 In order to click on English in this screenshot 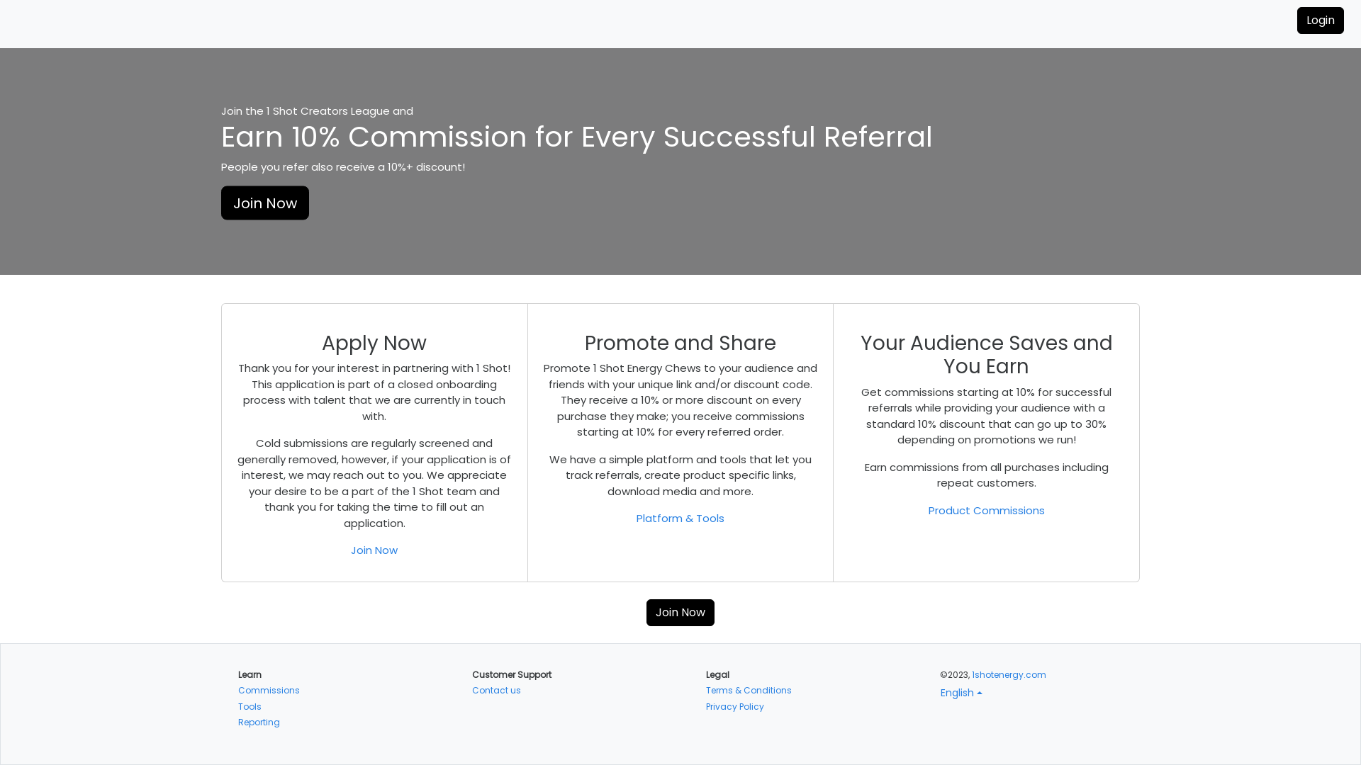, I will do `click(961, 693)`.